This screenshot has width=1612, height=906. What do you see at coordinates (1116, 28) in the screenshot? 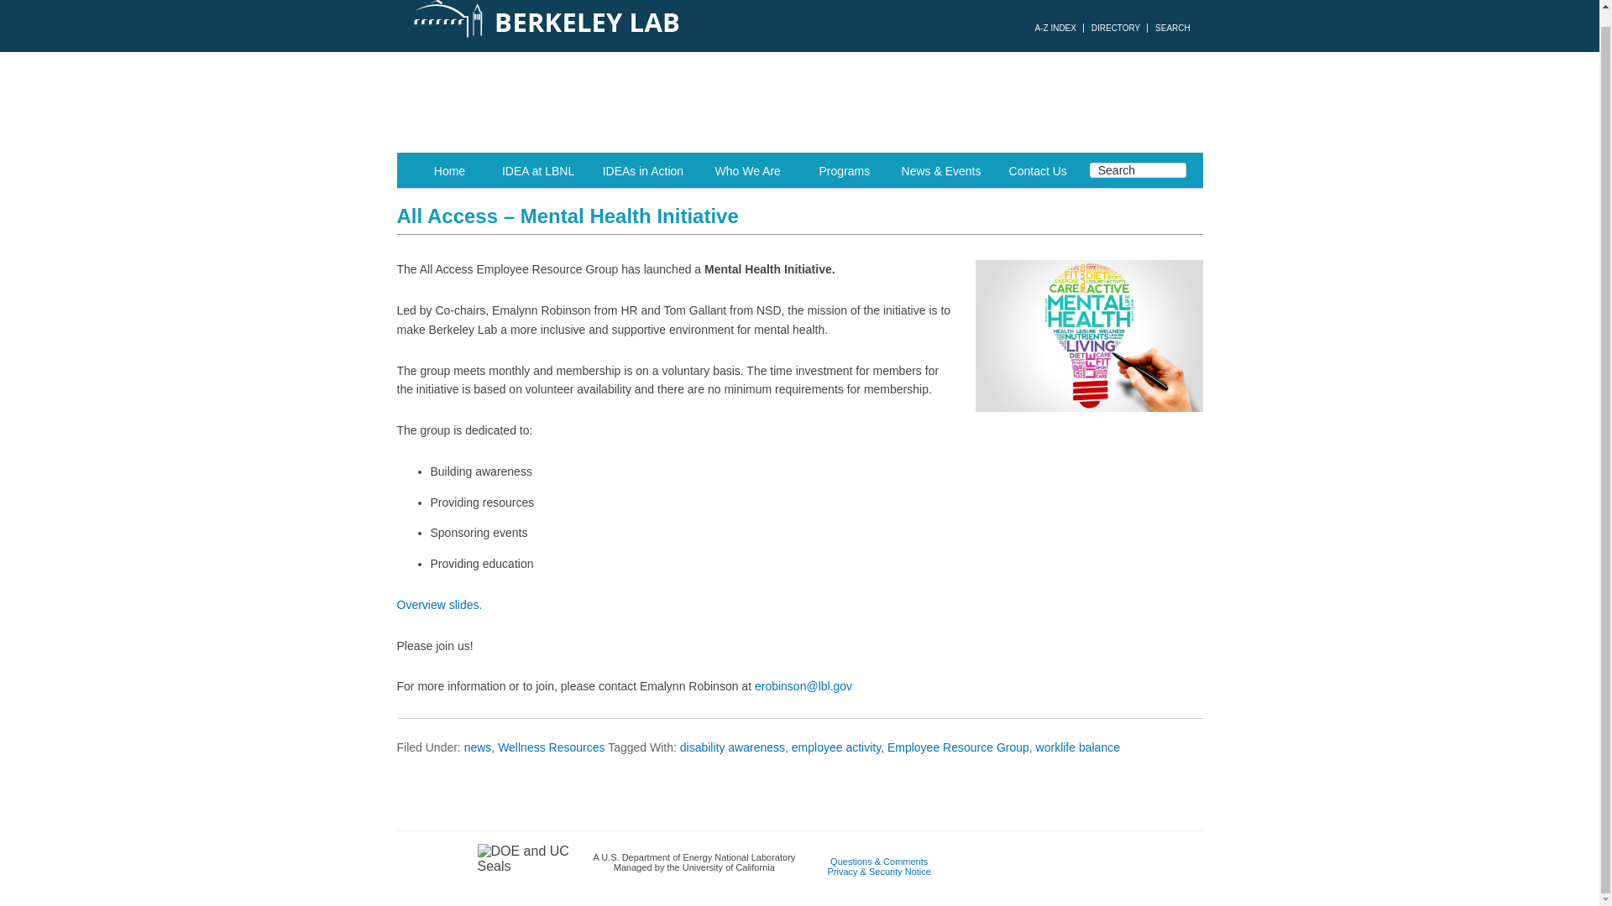
I see `DIRECTORY` at bounding box center [1116, 28].